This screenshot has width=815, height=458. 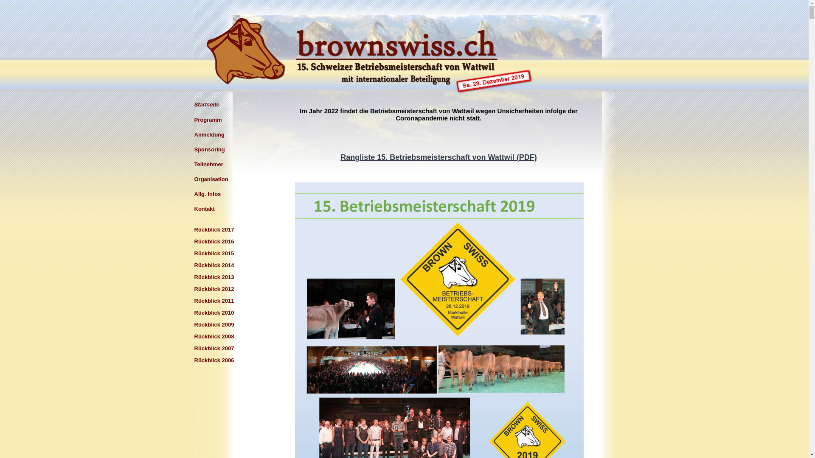 What do you see at coordinates (233, 209) in the screenshot?
I see `Kontakt` at bounding box center [233, 209].